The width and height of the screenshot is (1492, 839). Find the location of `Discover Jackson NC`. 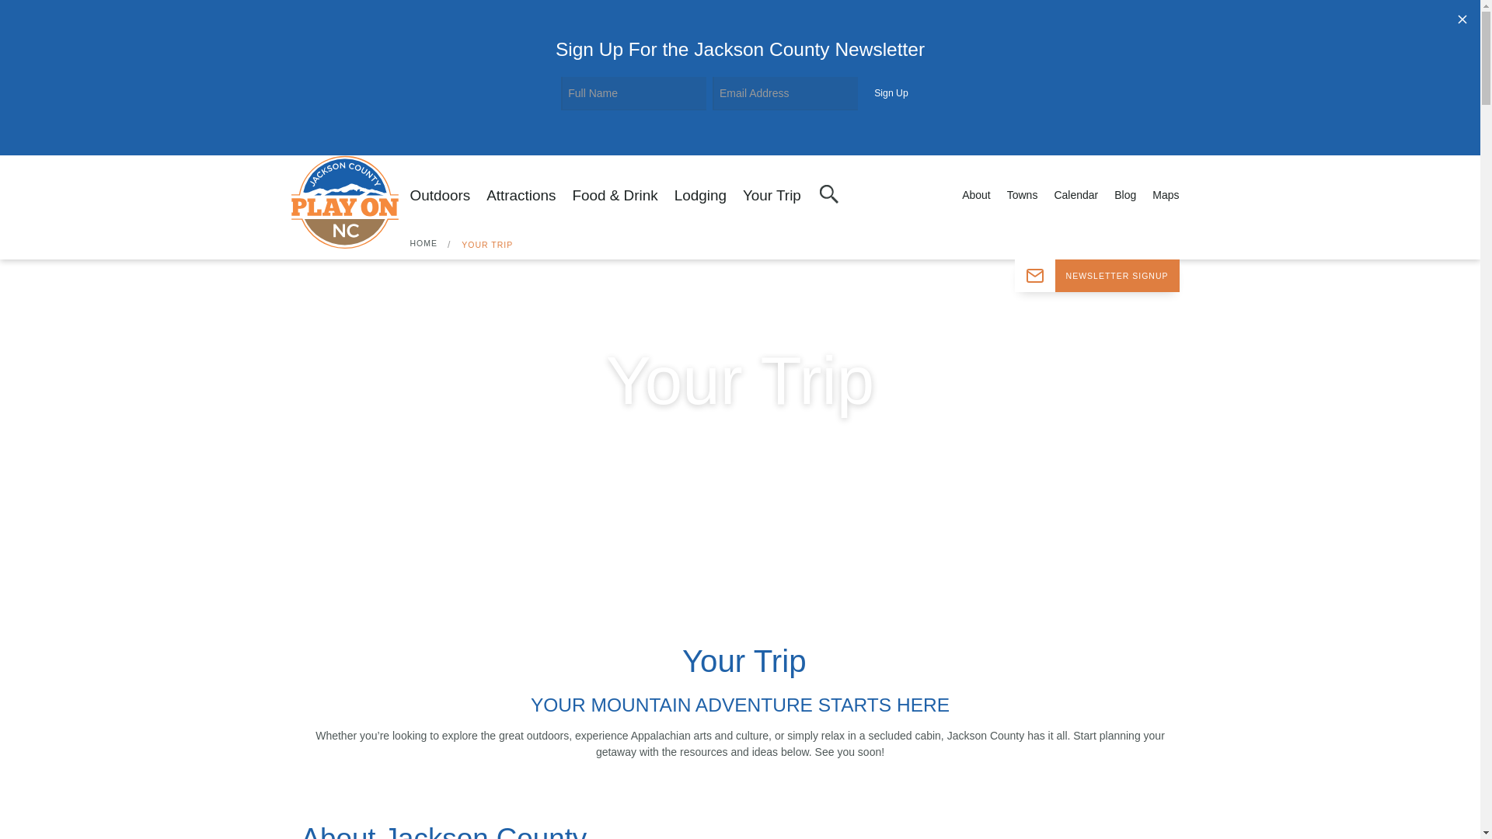

Discover Jackson NC is located at coordinates (350, 200).